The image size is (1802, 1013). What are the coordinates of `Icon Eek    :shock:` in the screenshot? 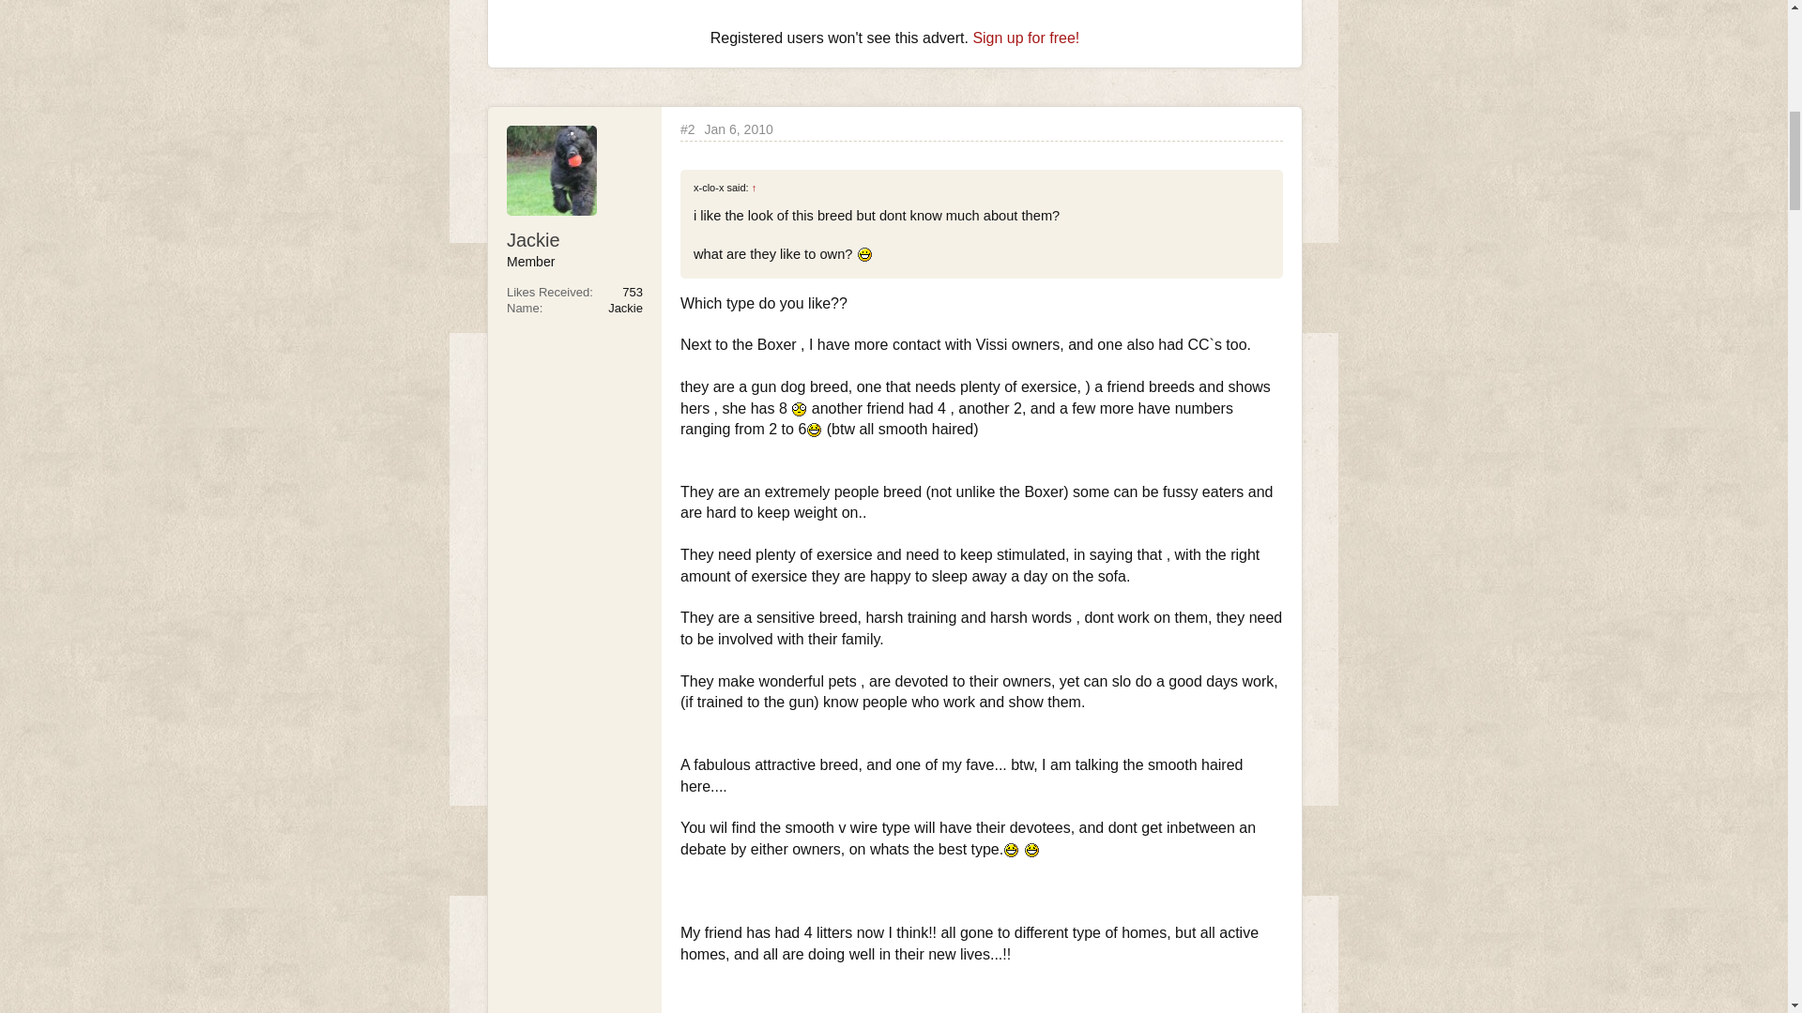 It's located at (799, 409).